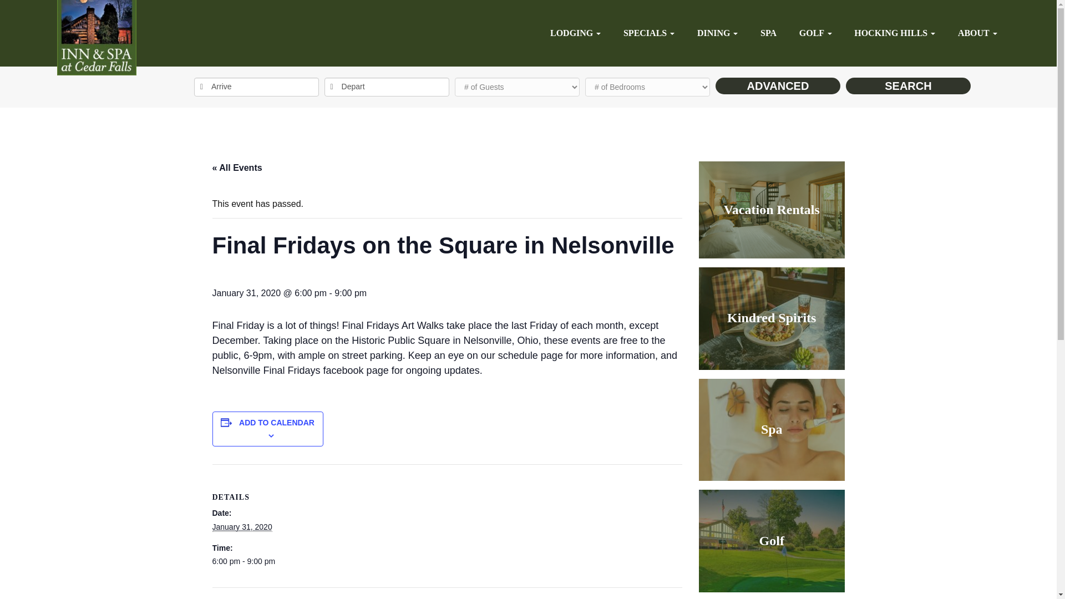 The image size is (1065, 599). Describe the element at coordinates (768, 33) in the screenshot. I see `SPA` at that location.